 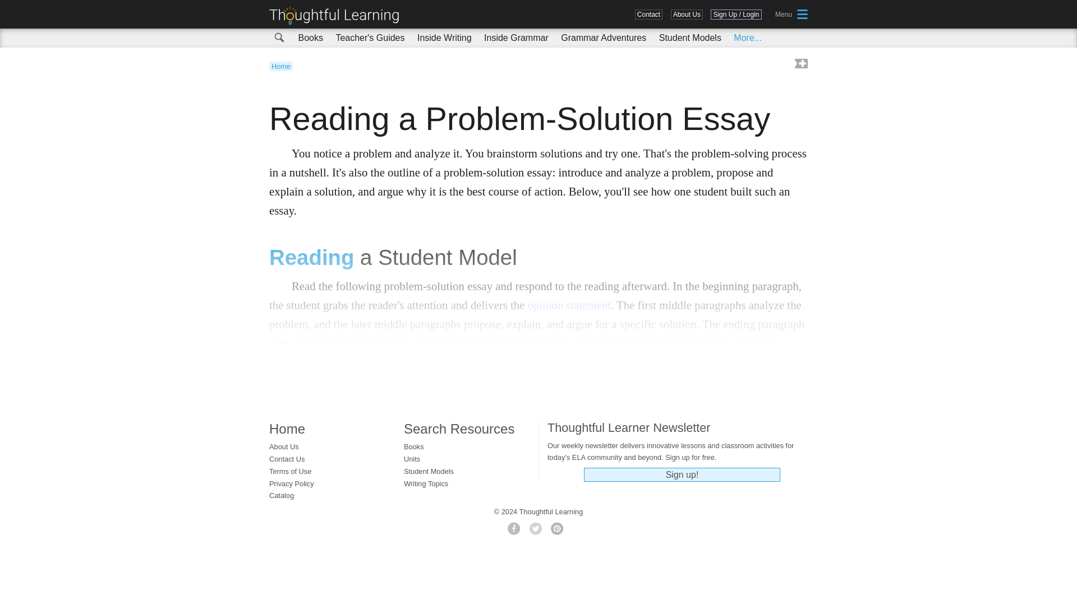 What do you see at coordinates (736, 15) in the screenshot?
I see `Sign Up or Login Here` at bounding box center [736, 15].